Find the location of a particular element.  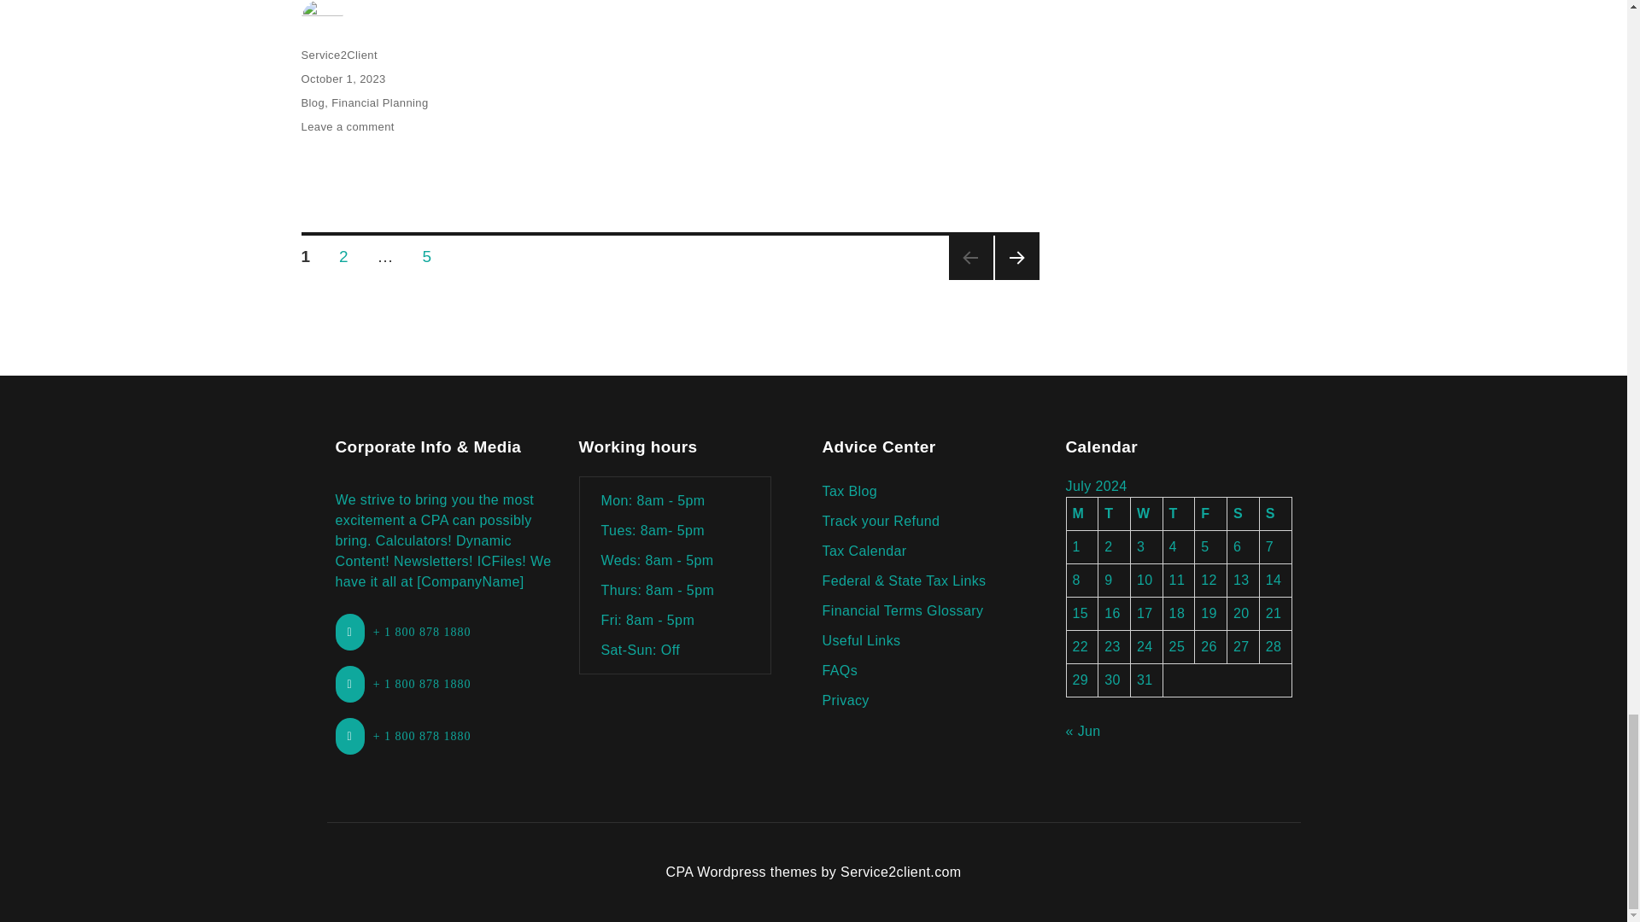

CPA Wordpress themes is located at coordinates (741, 872).